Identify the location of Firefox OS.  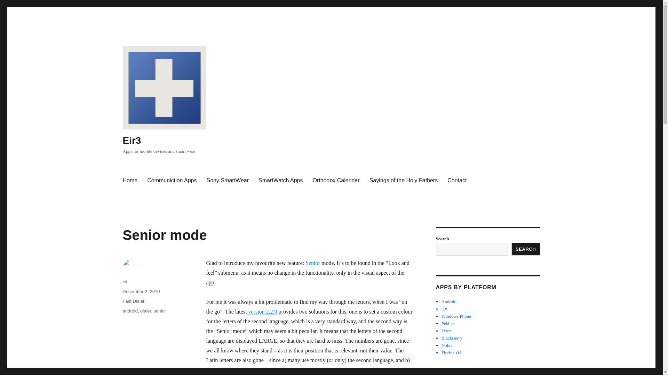
(452, 352).